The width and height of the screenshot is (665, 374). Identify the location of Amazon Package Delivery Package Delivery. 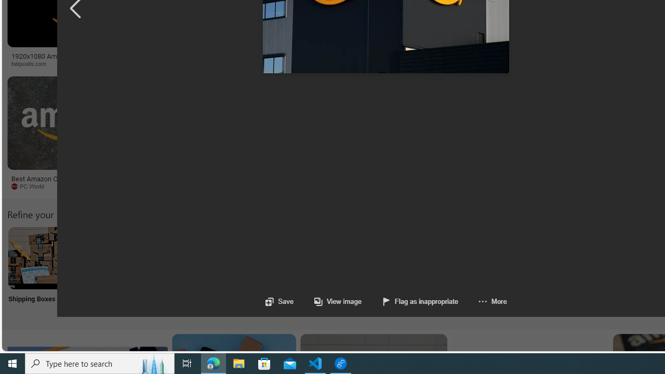
(382, 271).